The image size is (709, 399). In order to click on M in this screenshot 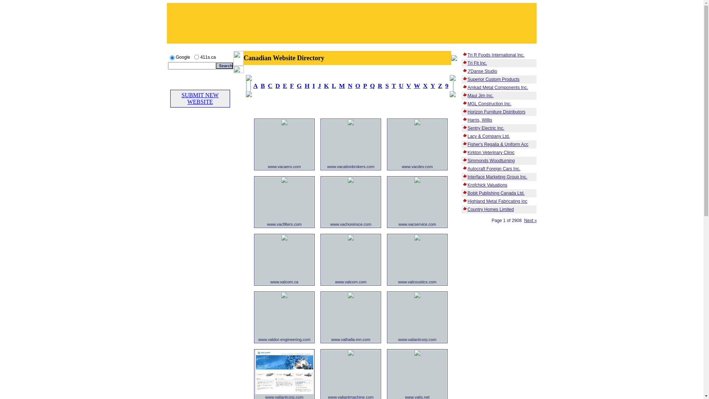, I will do `click(342, 86)`.